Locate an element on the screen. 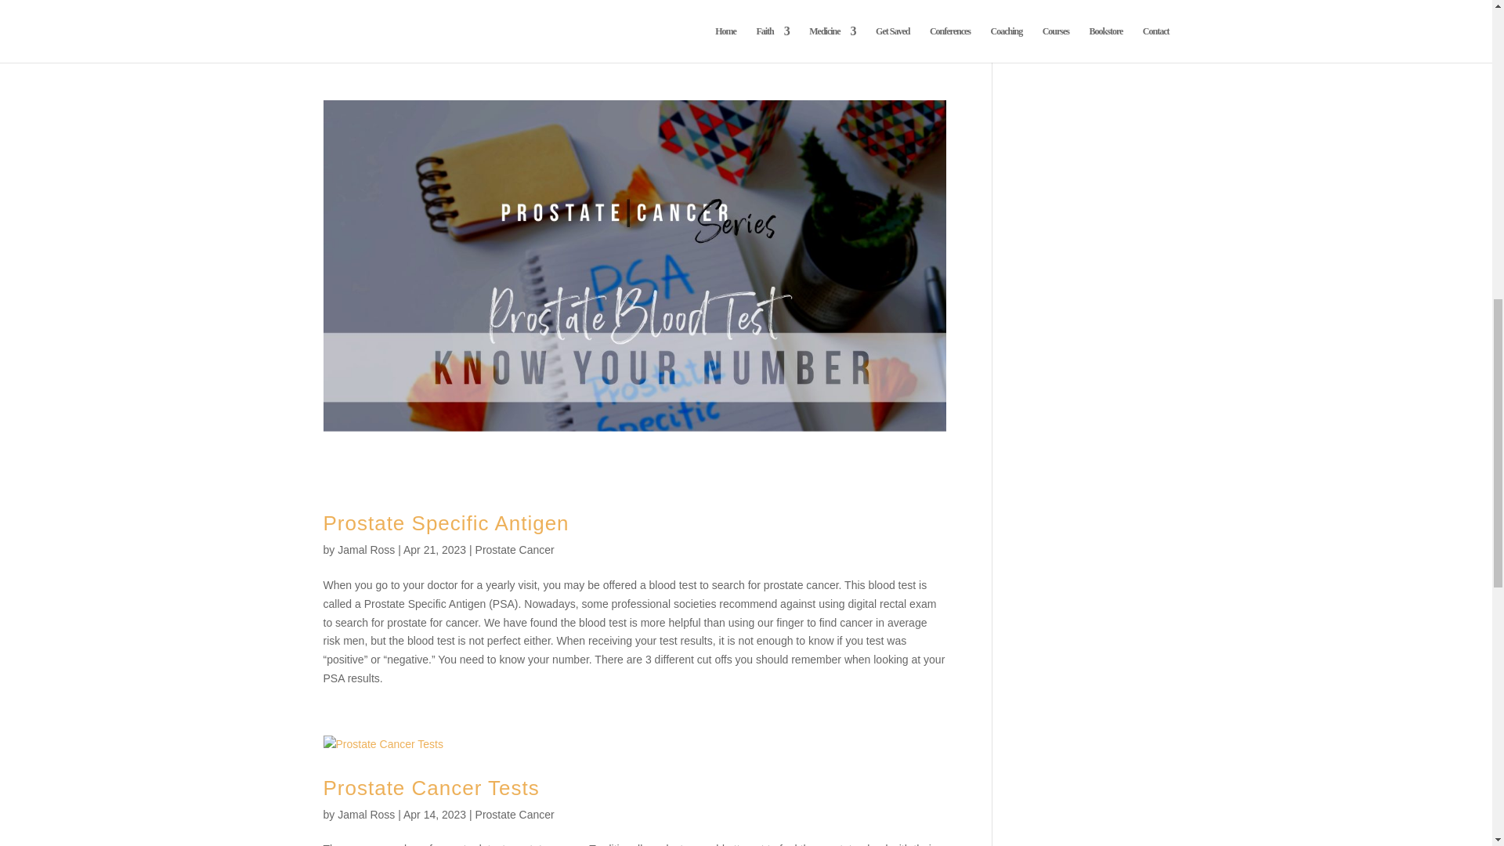 This screenshot has height=846, width=1504. Prostate Cancer is located at coordinates (515, 550).